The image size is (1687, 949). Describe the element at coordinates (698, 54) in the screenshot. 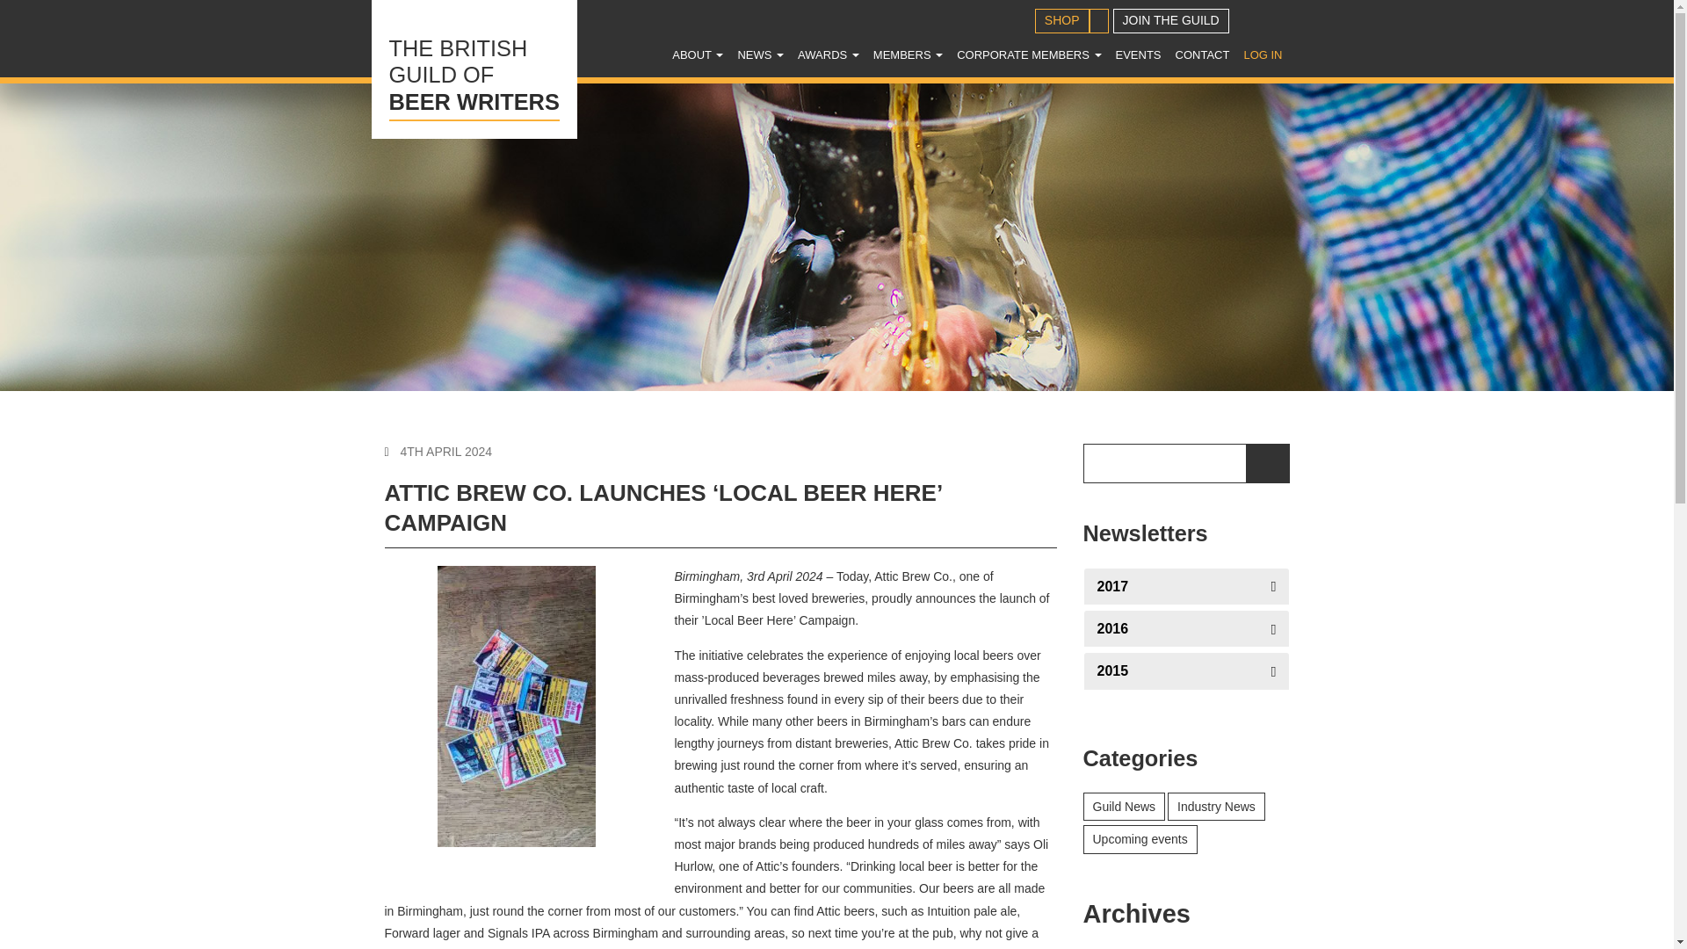

I see `AWARDS` at that location.